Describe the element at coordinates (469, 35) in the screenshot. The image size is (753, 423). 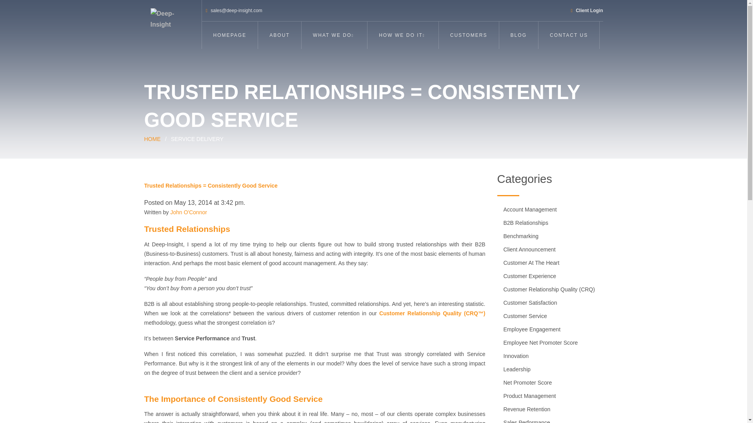
I see `CUSTOMERS` at that location.